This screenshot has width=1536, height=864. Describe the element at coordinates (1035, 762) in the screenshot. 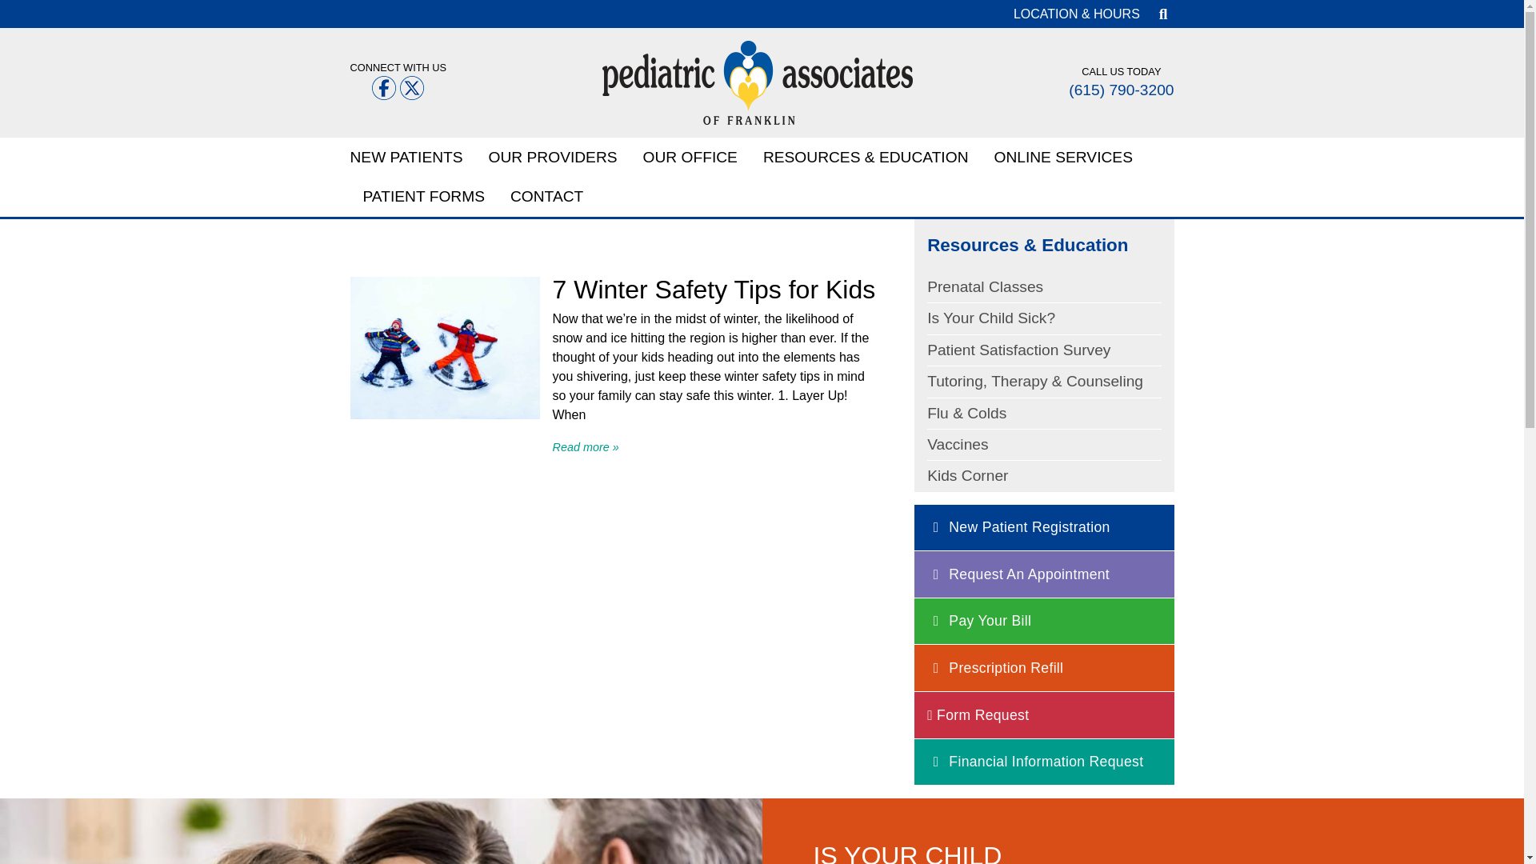

I see `Financial Information Request` at that location.